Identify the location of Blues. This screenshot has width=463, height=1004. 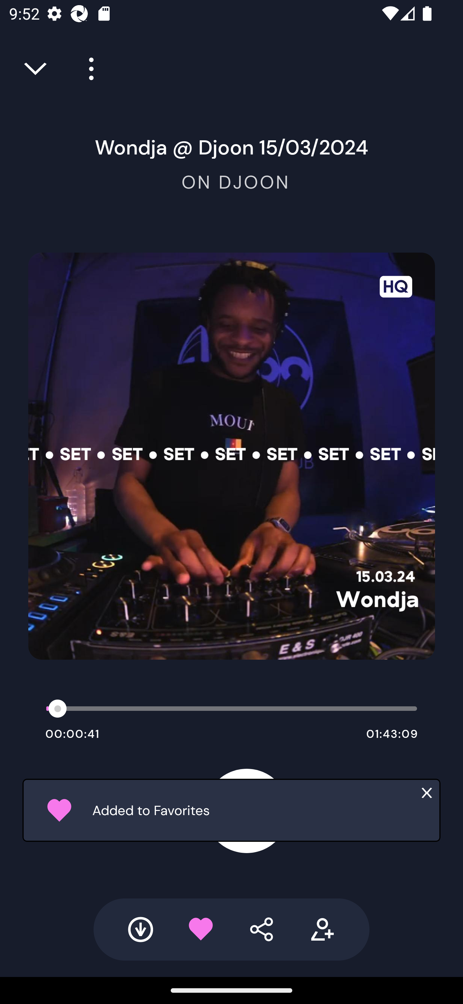
(232, 808).